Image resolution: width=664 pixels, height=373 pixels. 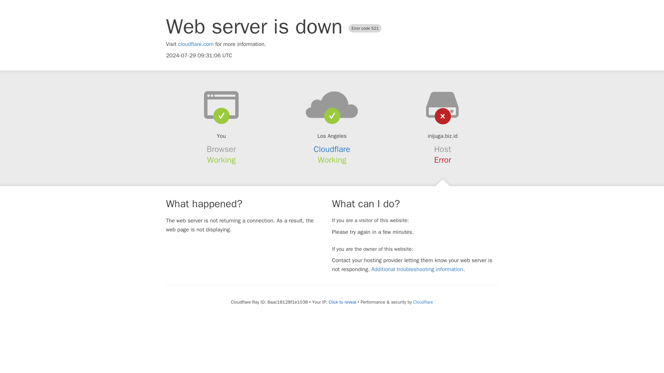 What do you see at coordinates (332, 149) in the screenshot?
I see `Cloudflare` at bounding box center [332, 149].